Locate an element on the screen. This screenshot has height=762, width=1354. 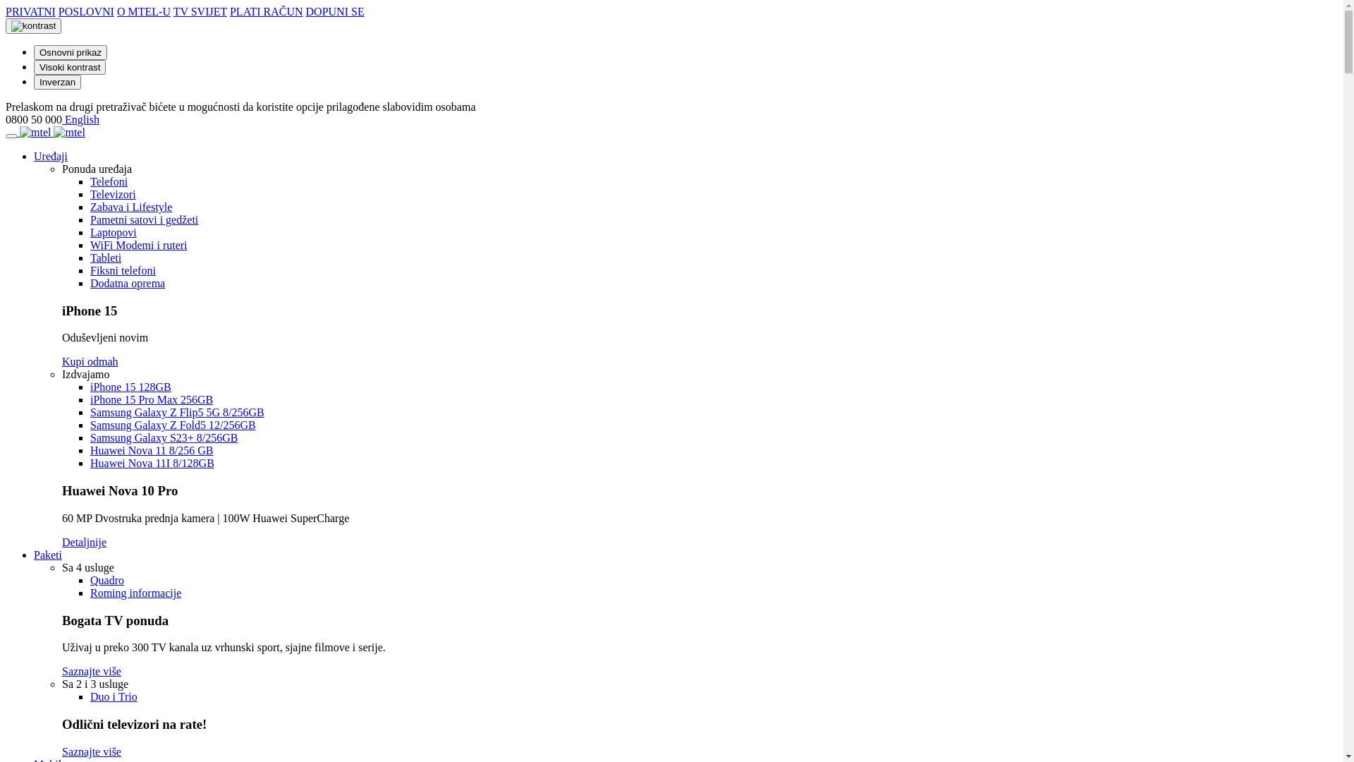
POSLOVNI is located at coordinates (86, 11).